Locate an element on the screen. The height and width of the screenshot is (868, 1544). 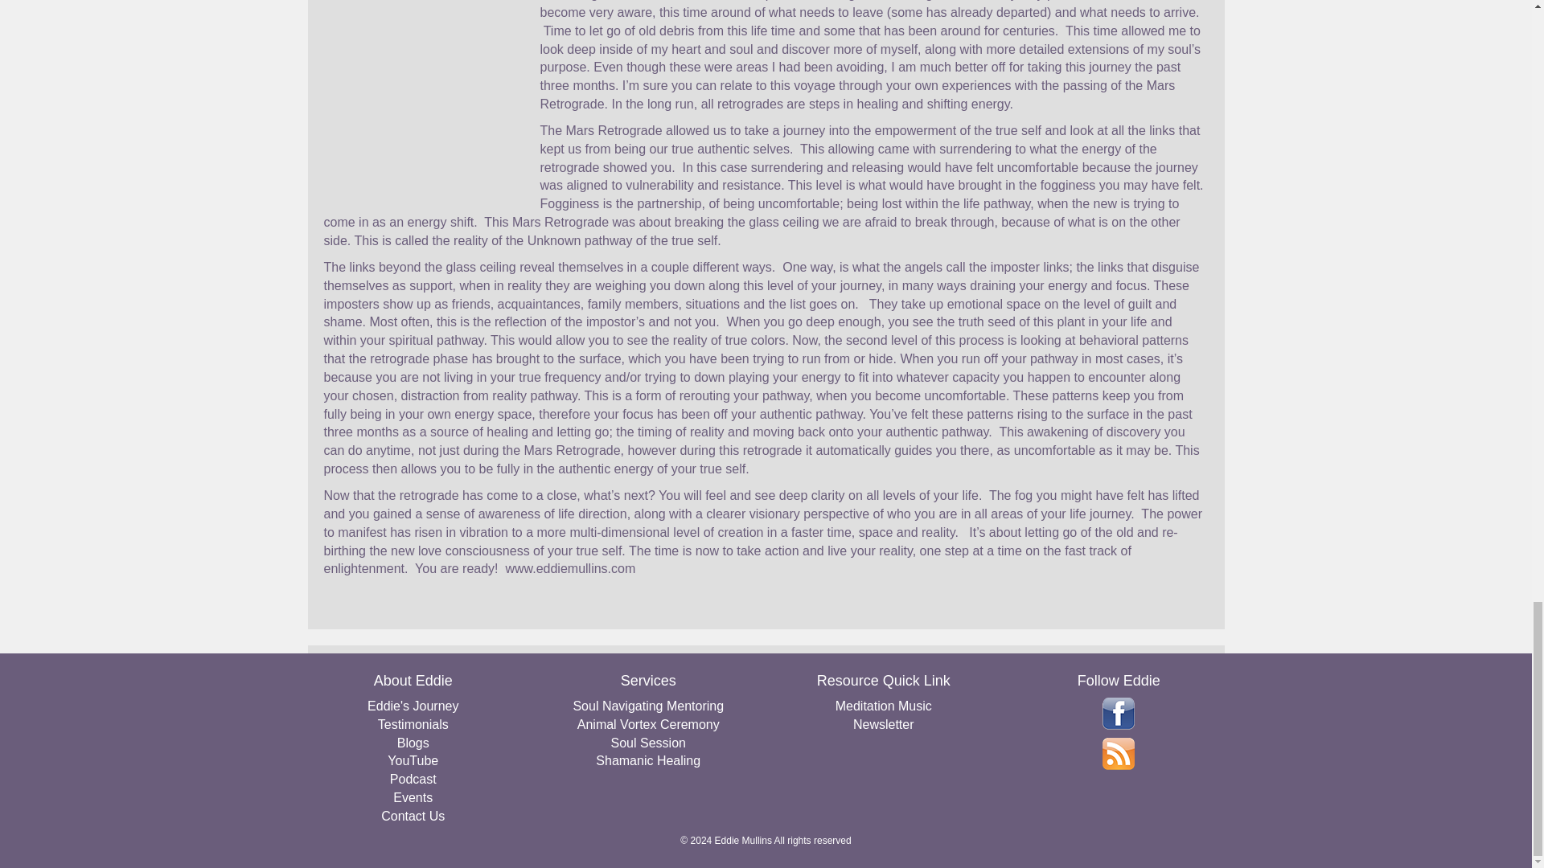
Events is located at coordinates (413, 798).